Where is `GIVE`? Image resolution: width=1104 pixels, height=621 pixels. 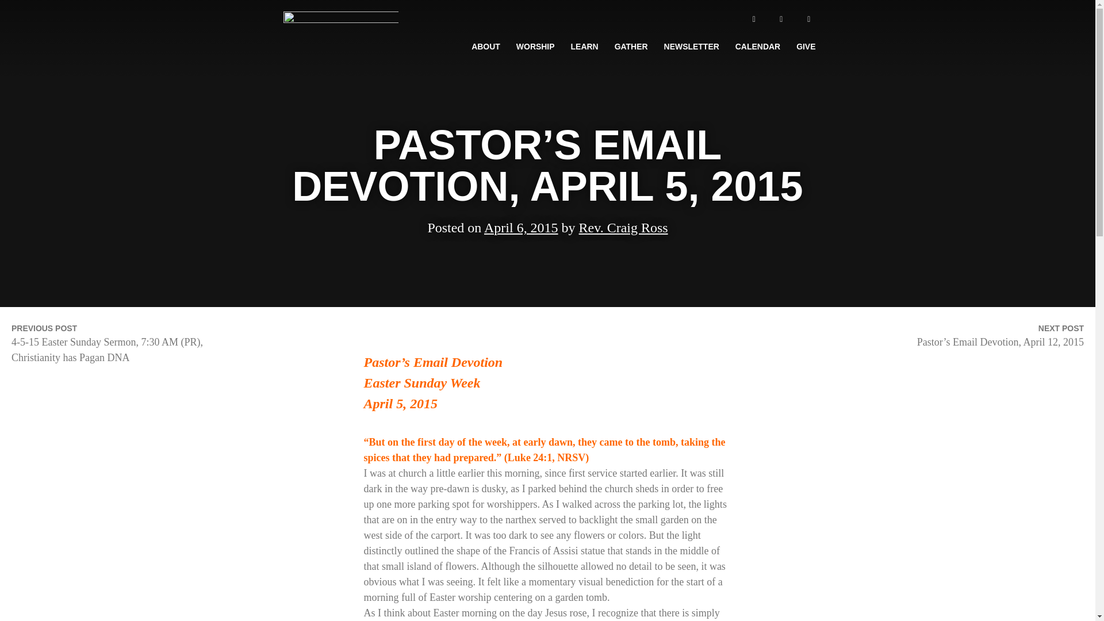
GIVE is located at coordinates (806, 47).